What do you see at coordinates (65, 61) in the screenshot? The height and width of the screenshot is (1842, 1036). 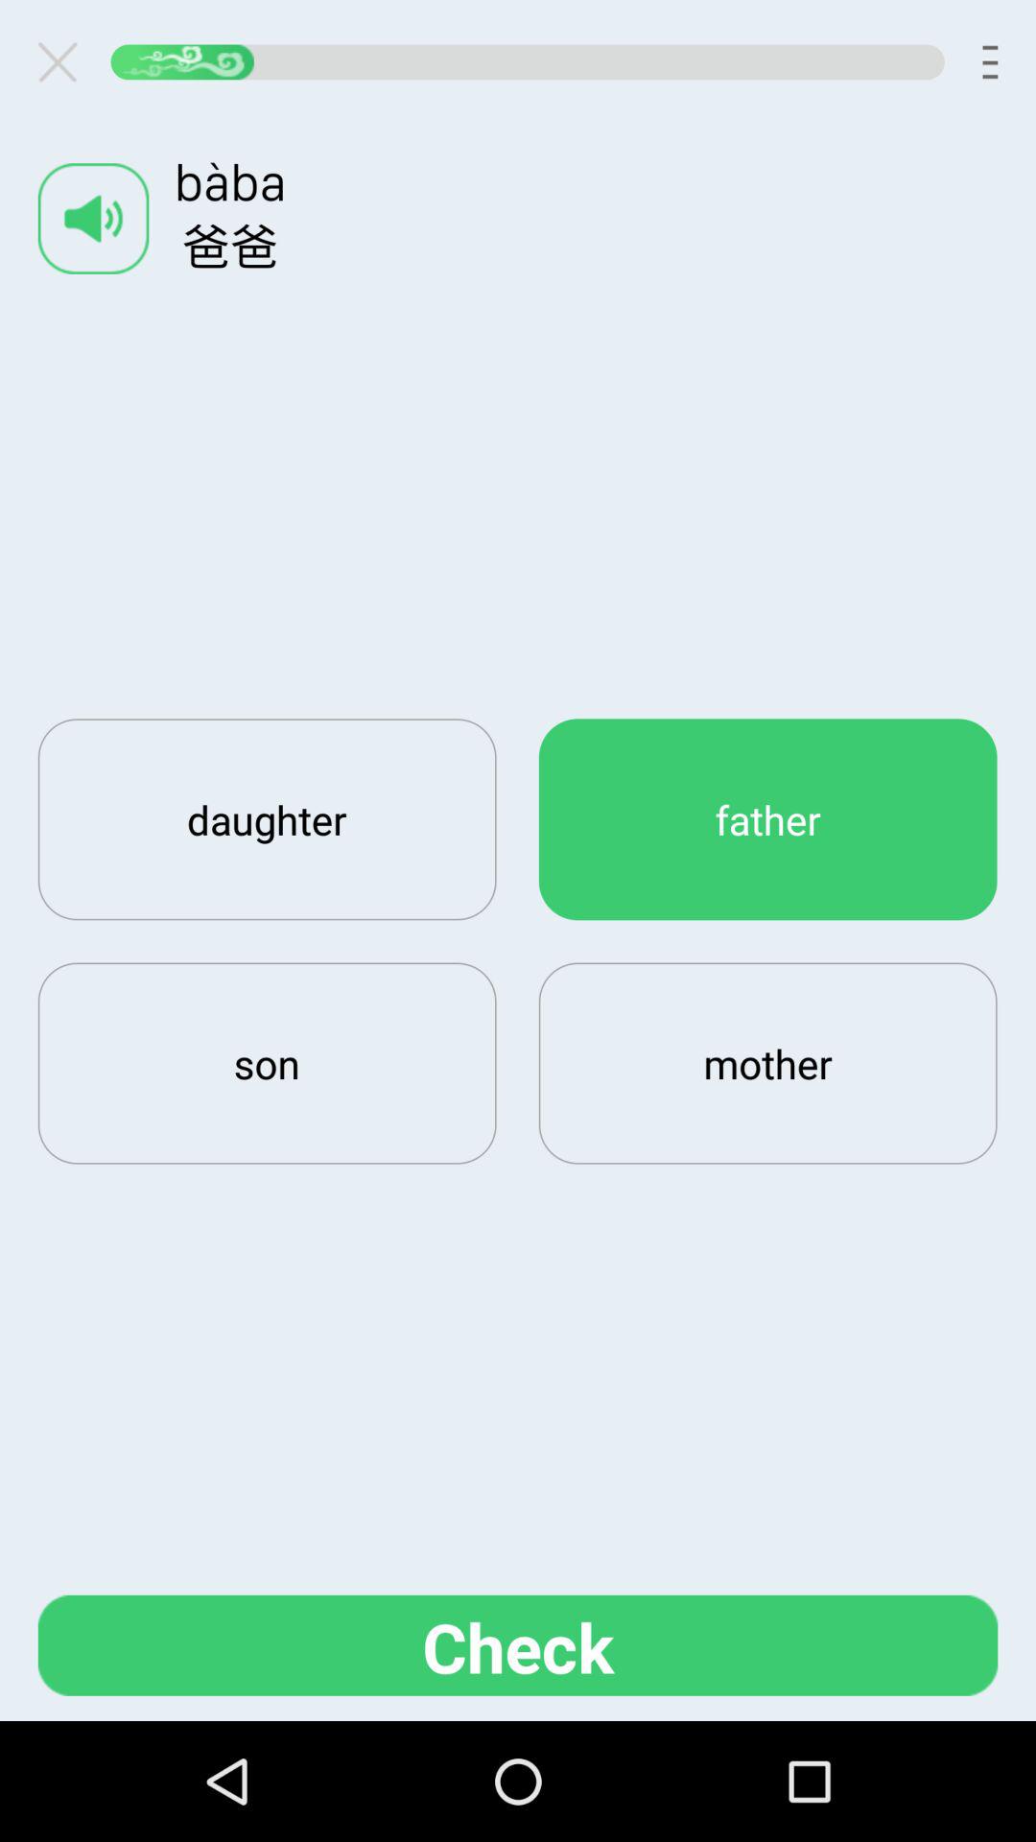 I see `close page` at bounding box center [65, 61].